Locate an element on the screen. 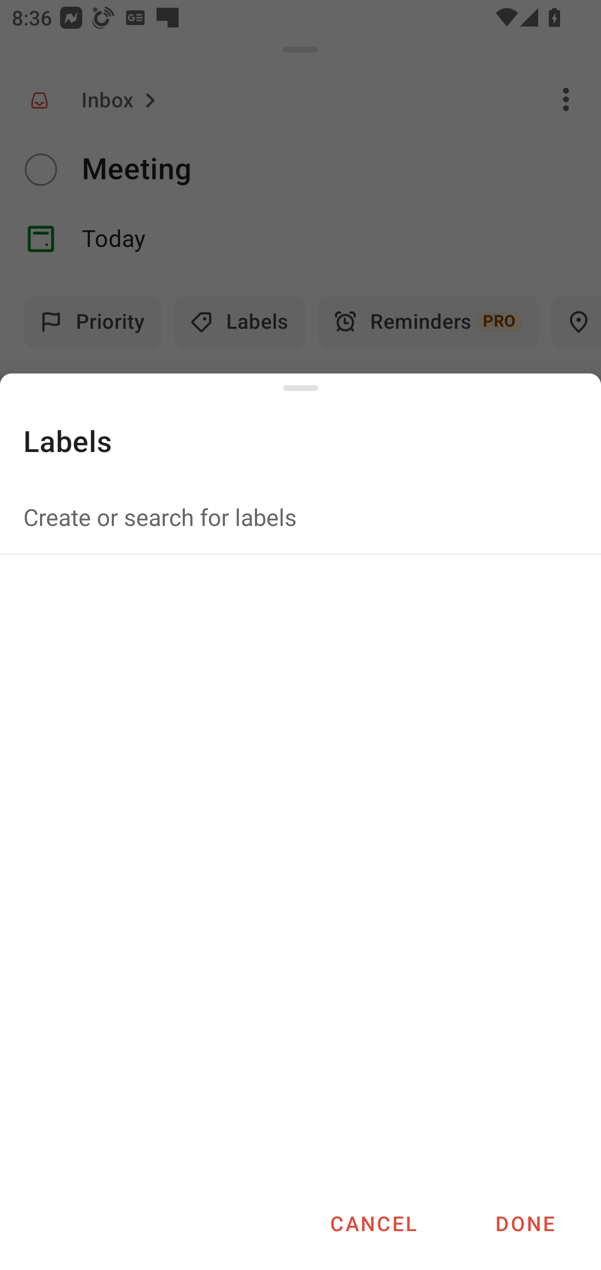  Create or search for labels is located at coordinates (300, 517).